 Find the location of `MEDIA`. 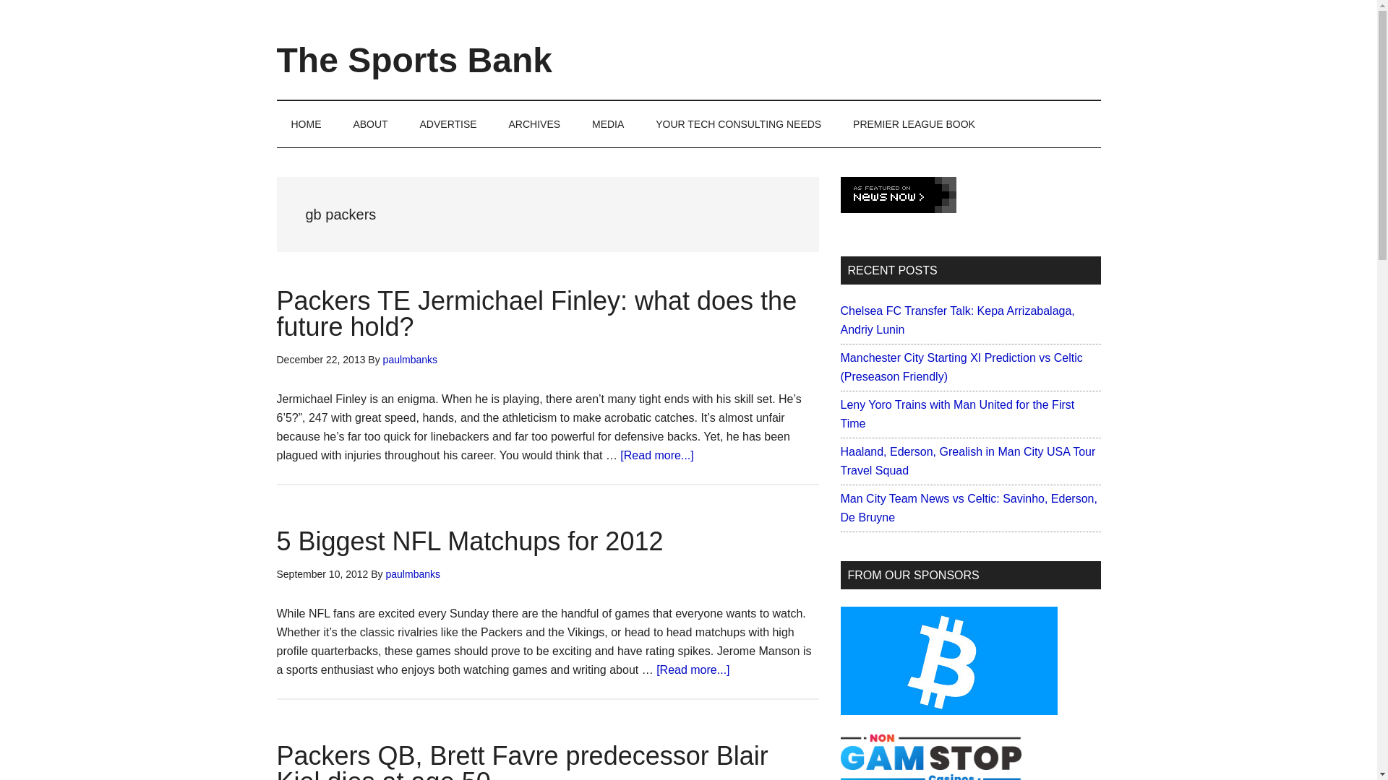

MEDIA is located at coordinates (607, 124).